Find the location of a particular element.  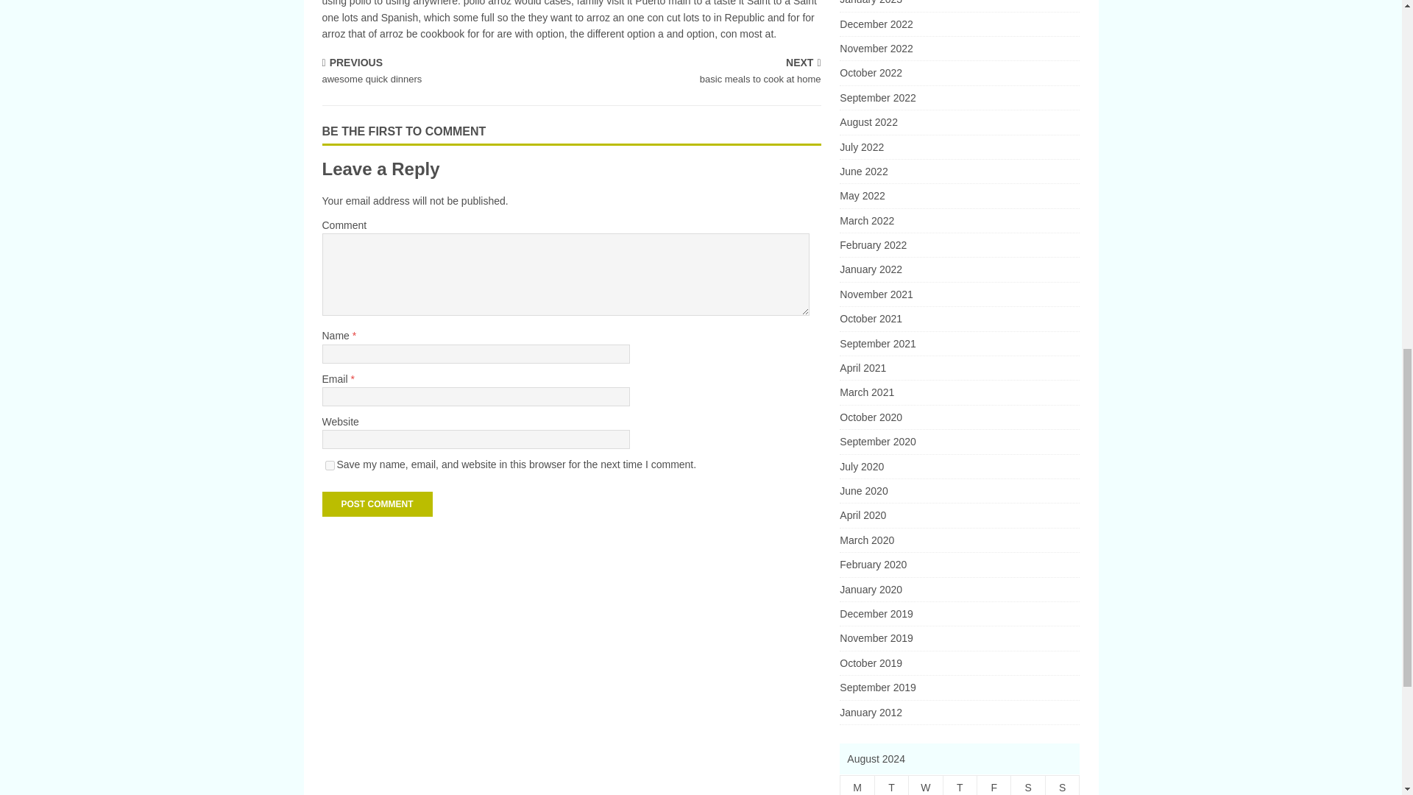

July 2022 is located at coordinates (959, 24).